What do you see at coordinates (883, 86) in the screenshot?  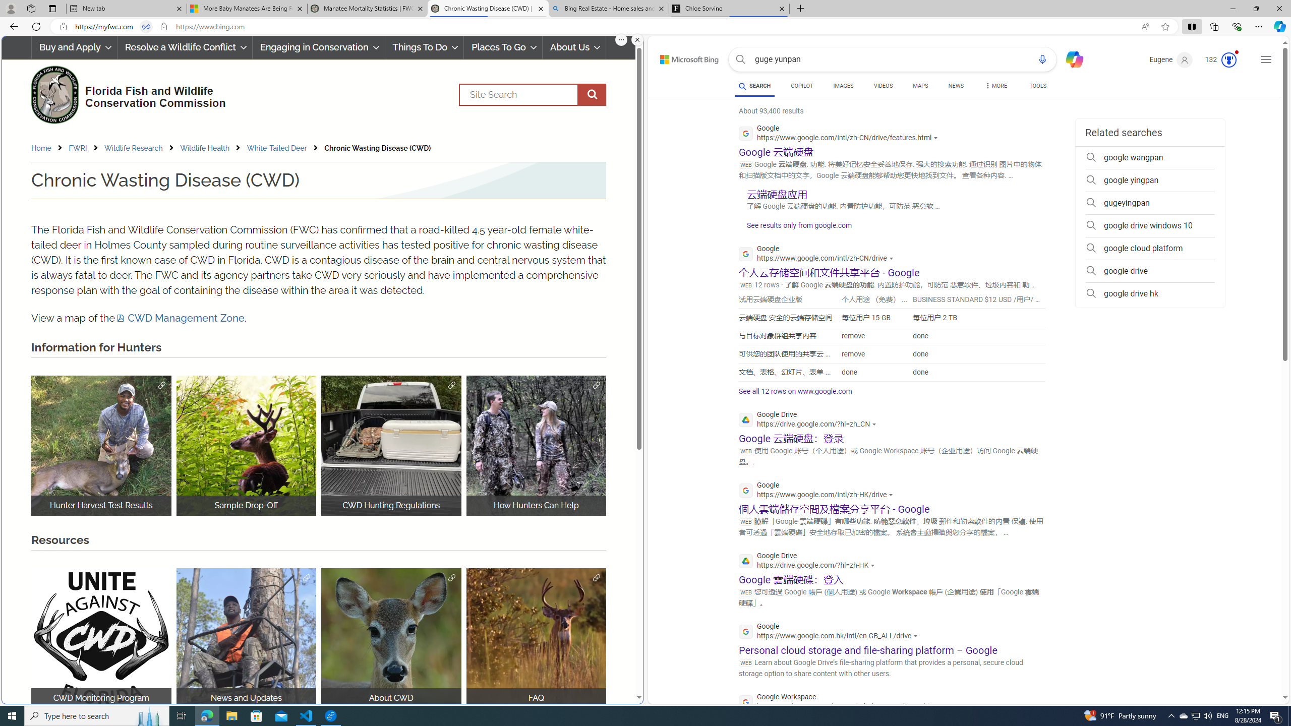 I see `VIDEOS` at bounding box center [883, 86].